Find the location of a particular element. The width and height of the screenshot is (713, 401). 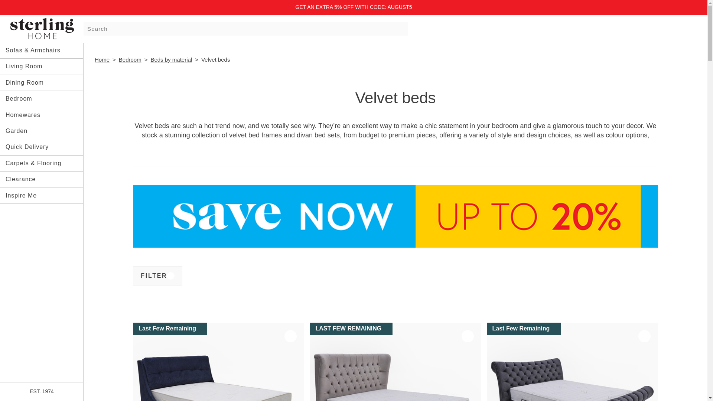

Facebook is located at coordinates (32, 371).